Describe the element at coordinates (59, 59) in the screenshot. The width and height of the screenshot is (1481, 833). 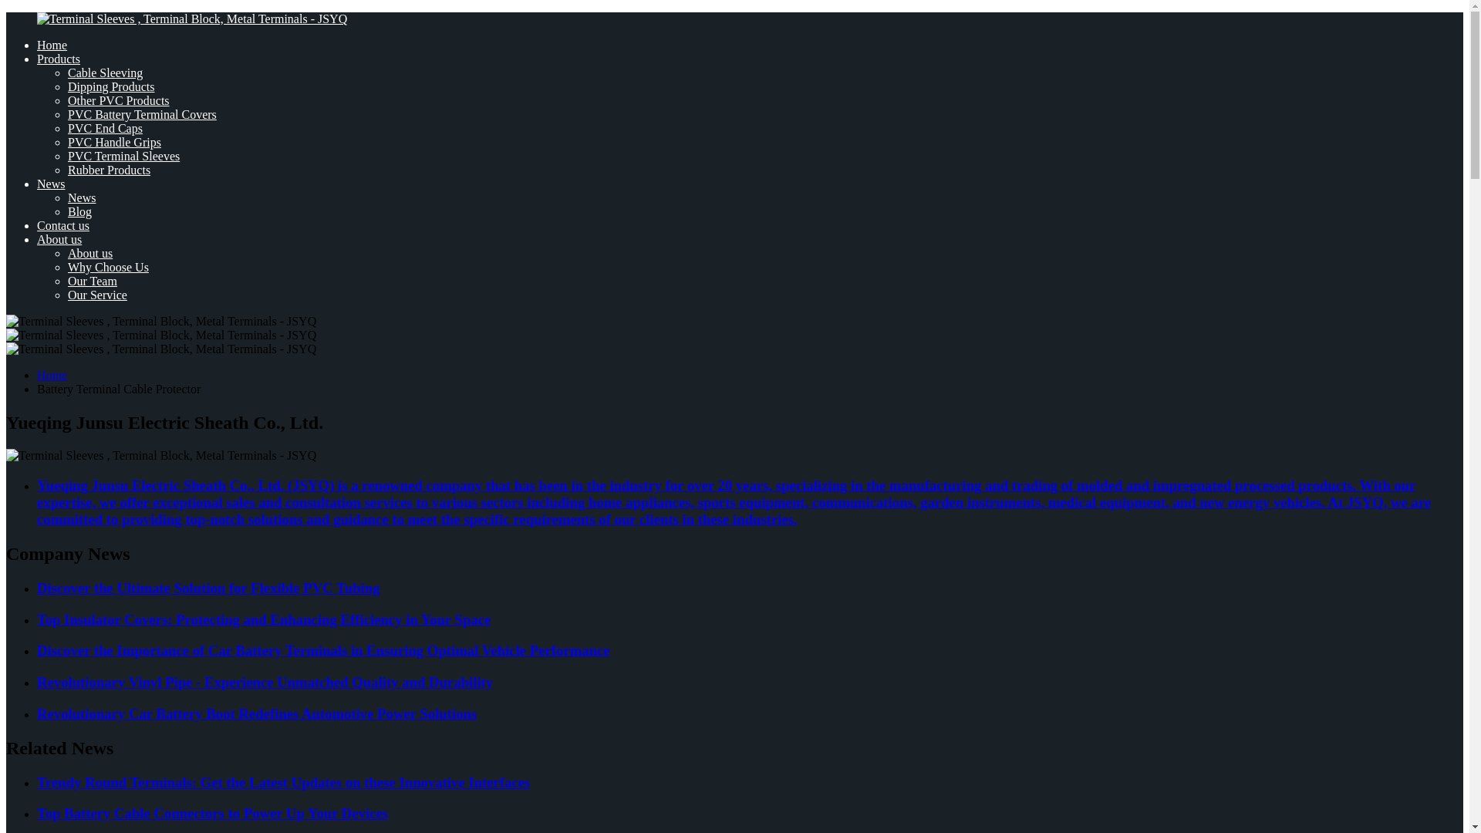
I see `Products` at that location.